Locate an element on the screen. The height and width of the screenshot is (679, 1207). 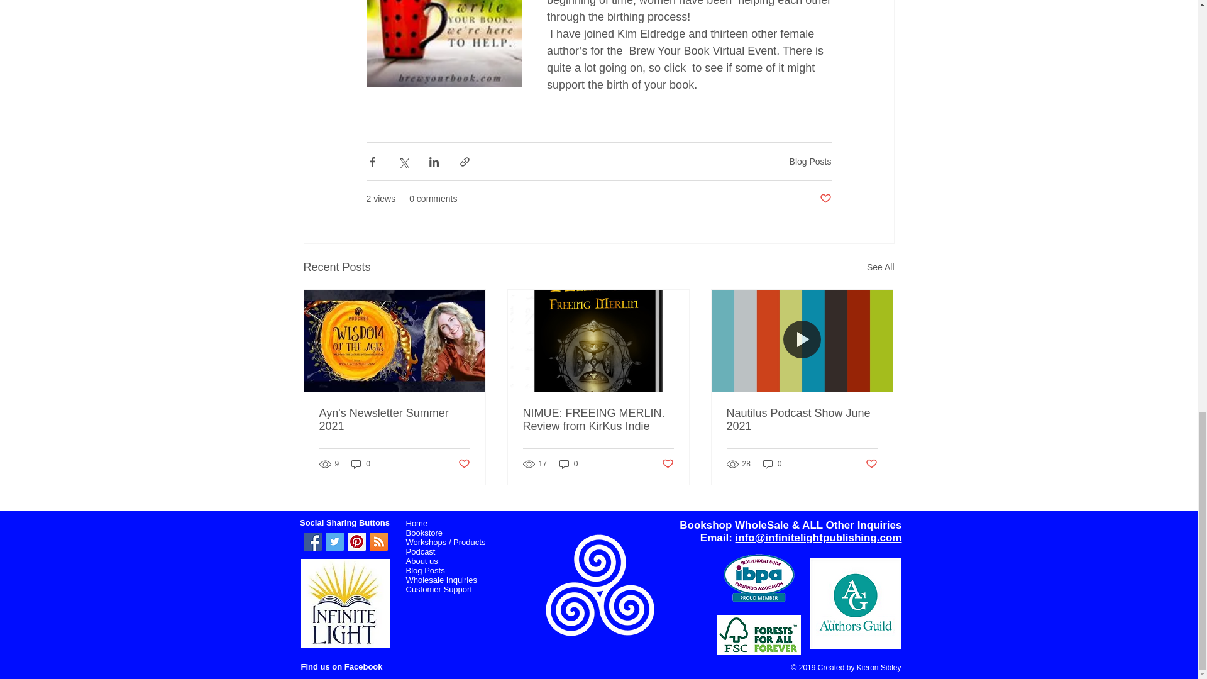
Post not marked as liked is located at coordinates (463, 464).